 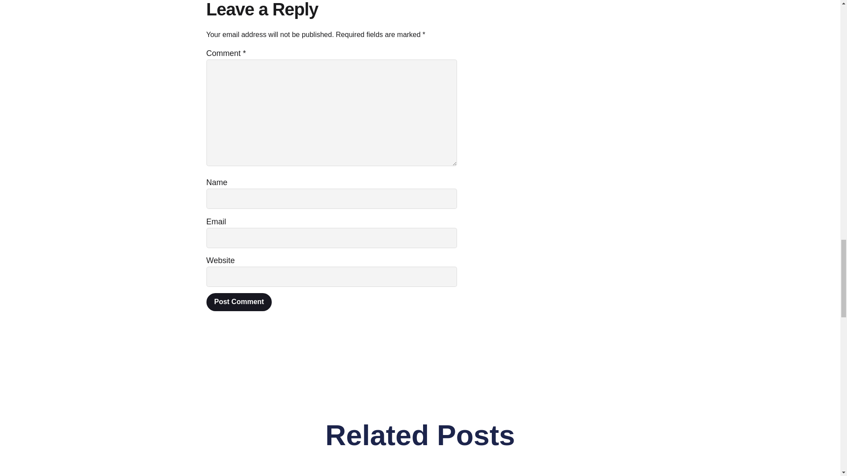 I want to click on Post Comment, so click(x=239, y=302).